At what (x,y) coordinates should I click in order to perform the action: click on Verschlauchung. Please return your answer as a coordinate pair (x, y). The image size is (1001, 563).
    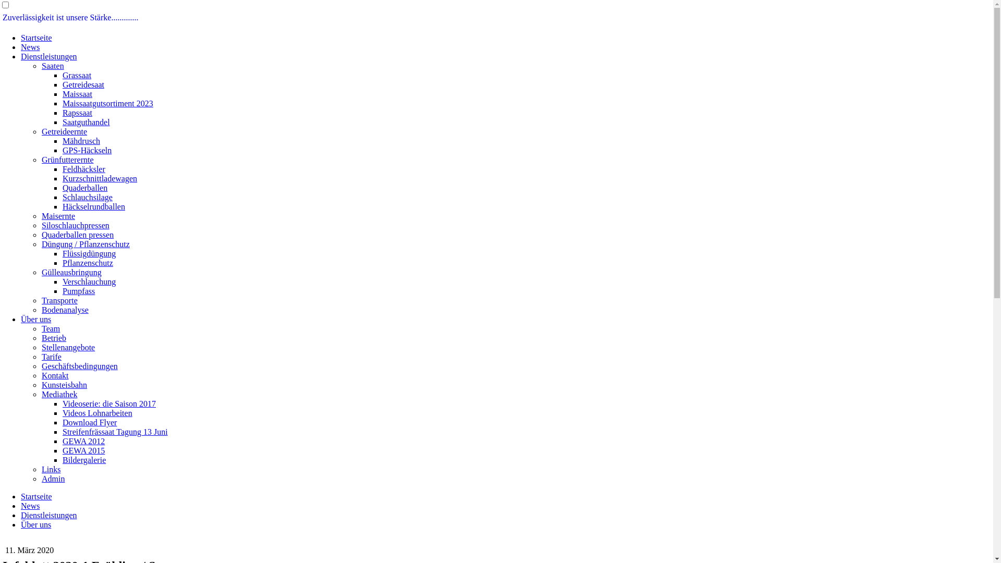
    Looking at the image, I should click on (89, 281).